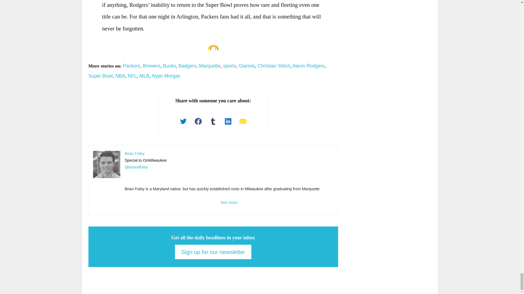  What do you see at coordinates (134, 154) in the screenshot?
I see `More articles by Brian Foley` at bounding box center [134, 154].